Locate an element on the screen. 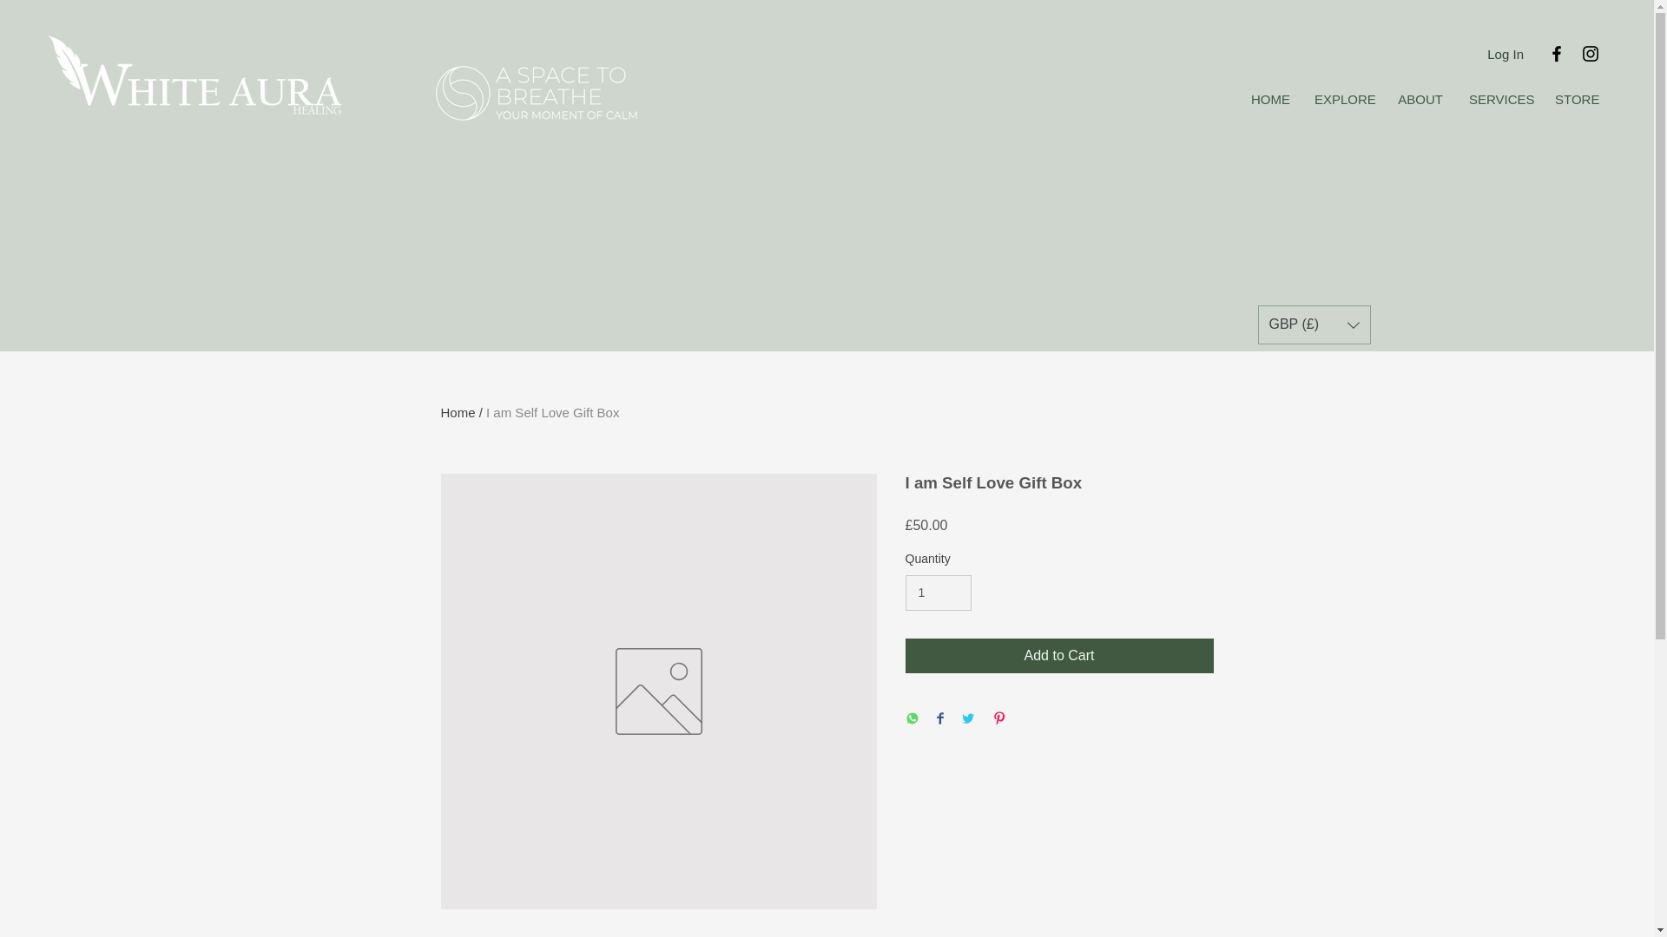  Add to Cart is located at coordinates (1059, 656).